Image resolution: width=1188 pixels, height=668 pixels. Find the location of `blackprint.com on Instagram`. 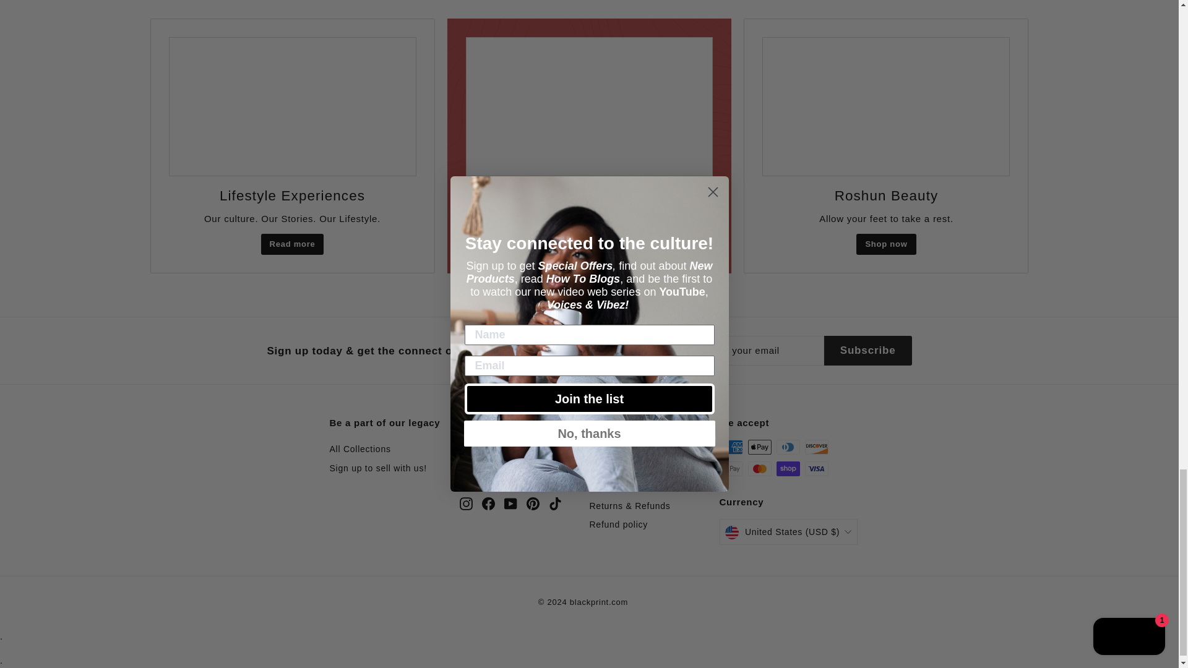

blackprint.com on Instagram is located at coordinates (465, 503).